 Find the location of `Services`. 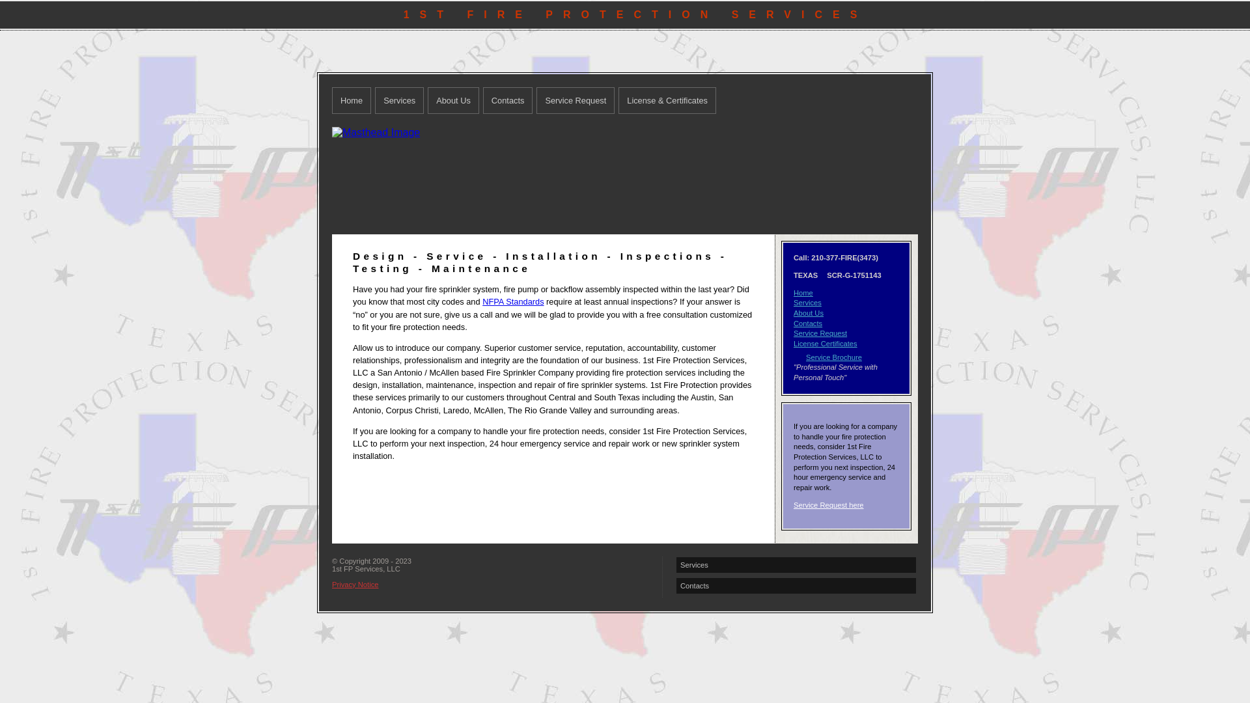

Services is located at coordinates (807, 303).